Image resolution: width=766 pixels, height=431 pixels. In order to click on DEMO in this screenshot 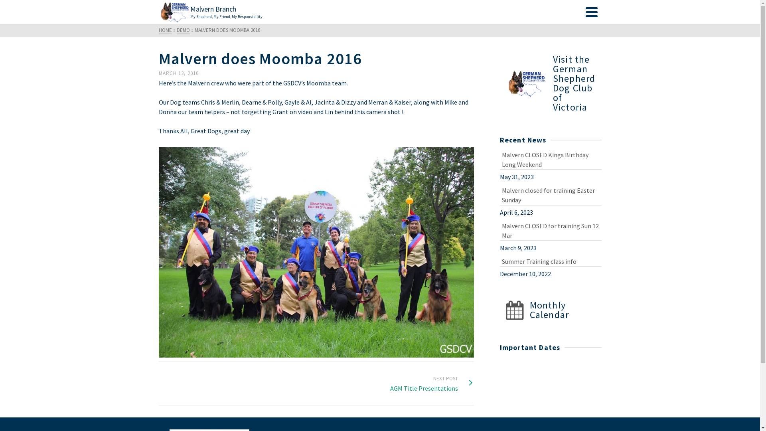, I will do `click(183, 30)`.